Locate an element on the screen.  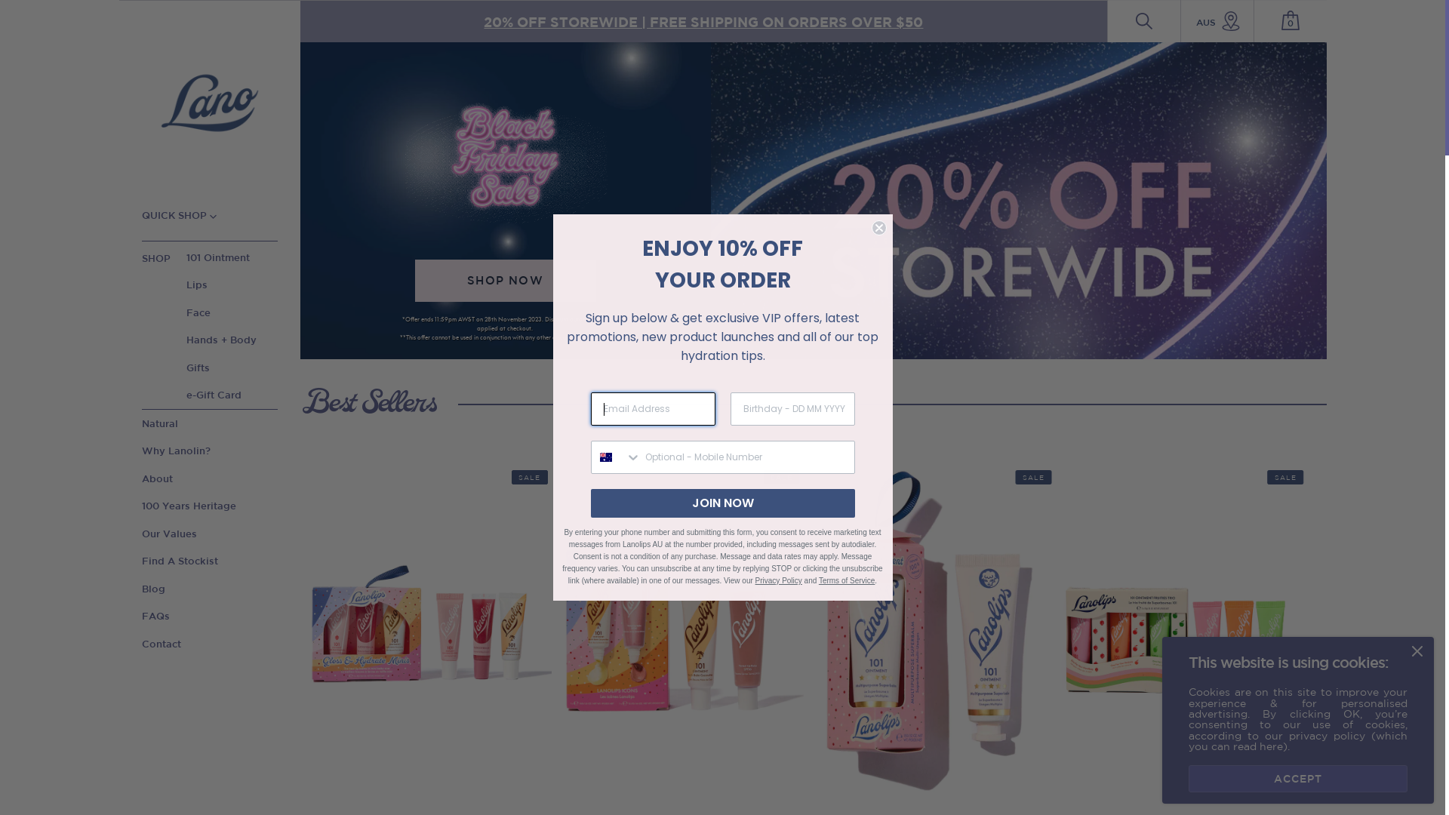
0 is located at coordinates (1291, 20).